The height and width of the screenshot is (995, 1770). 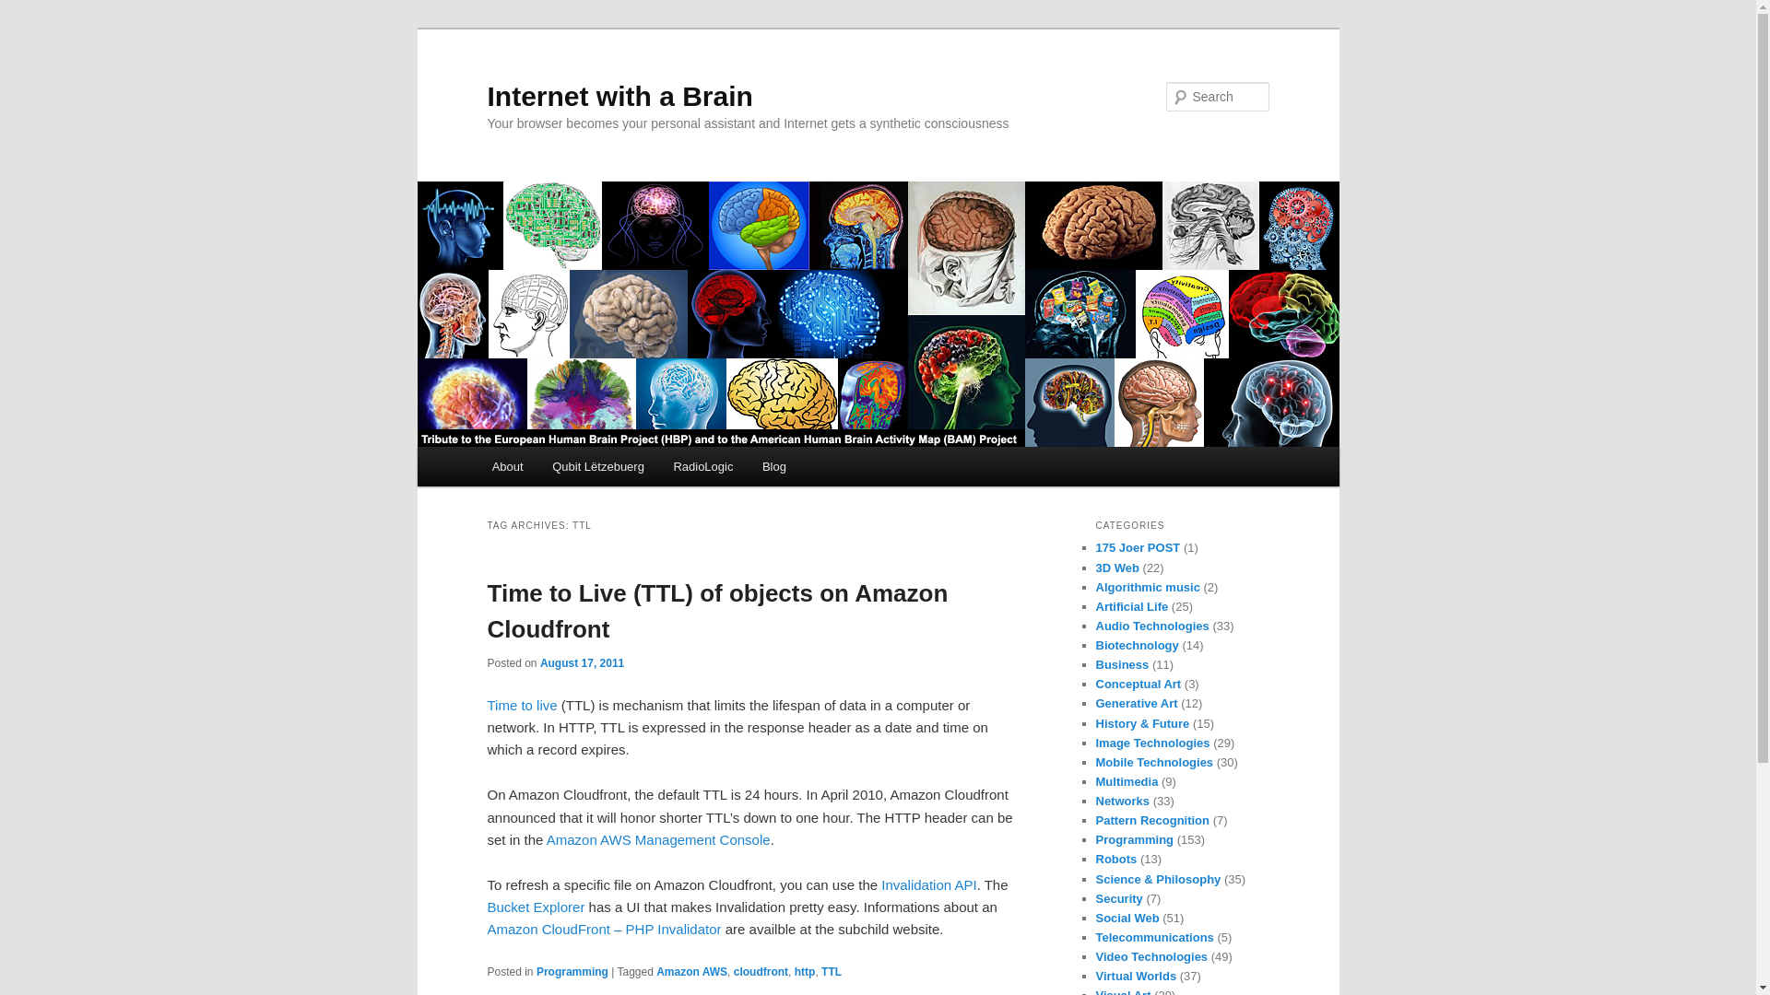 What do you see at coordinates (572, 971) in the screenshot?
I see `Programming` at bounding box center [572, 971].